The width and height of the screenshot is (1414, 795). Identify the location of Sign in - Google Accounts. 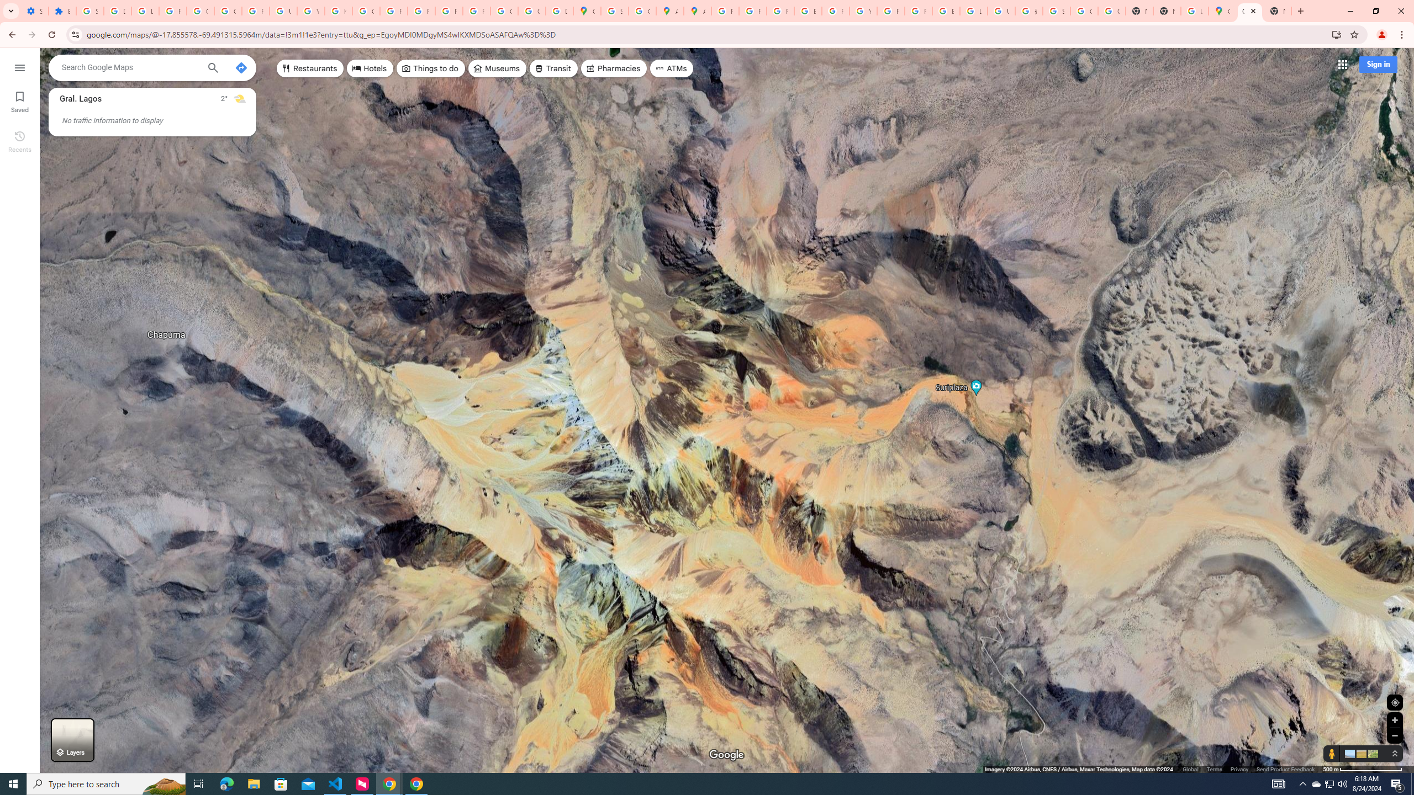
(1057, 11).